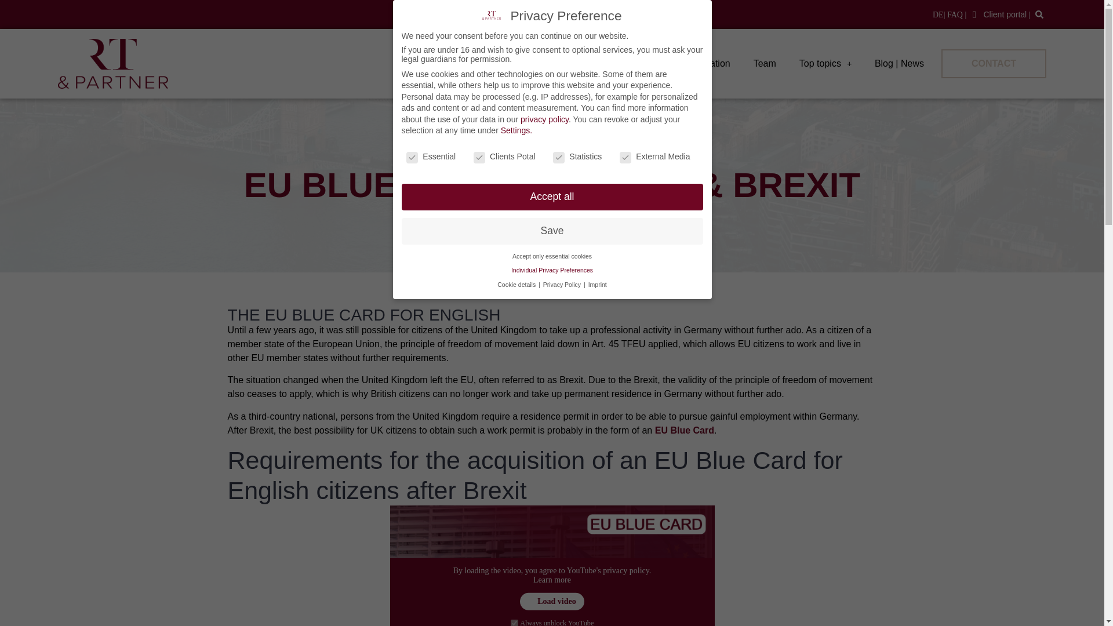 The width and height of the screenshot is (1113, 626). I want to click on Immigration, so click(705, 64).